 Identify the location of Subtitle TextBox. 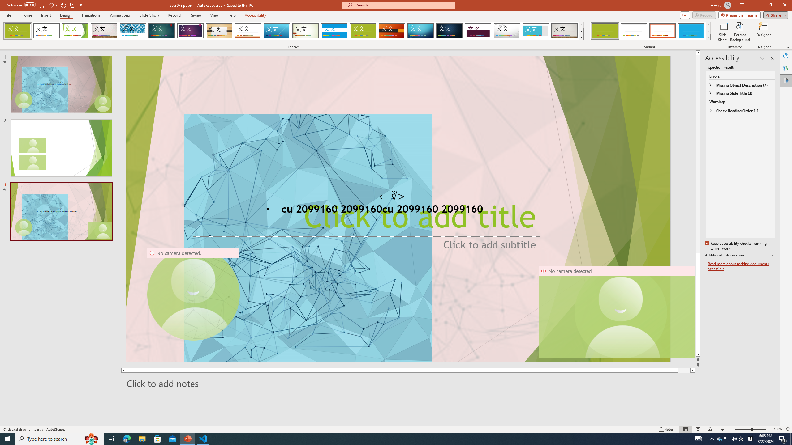
(398, 259).